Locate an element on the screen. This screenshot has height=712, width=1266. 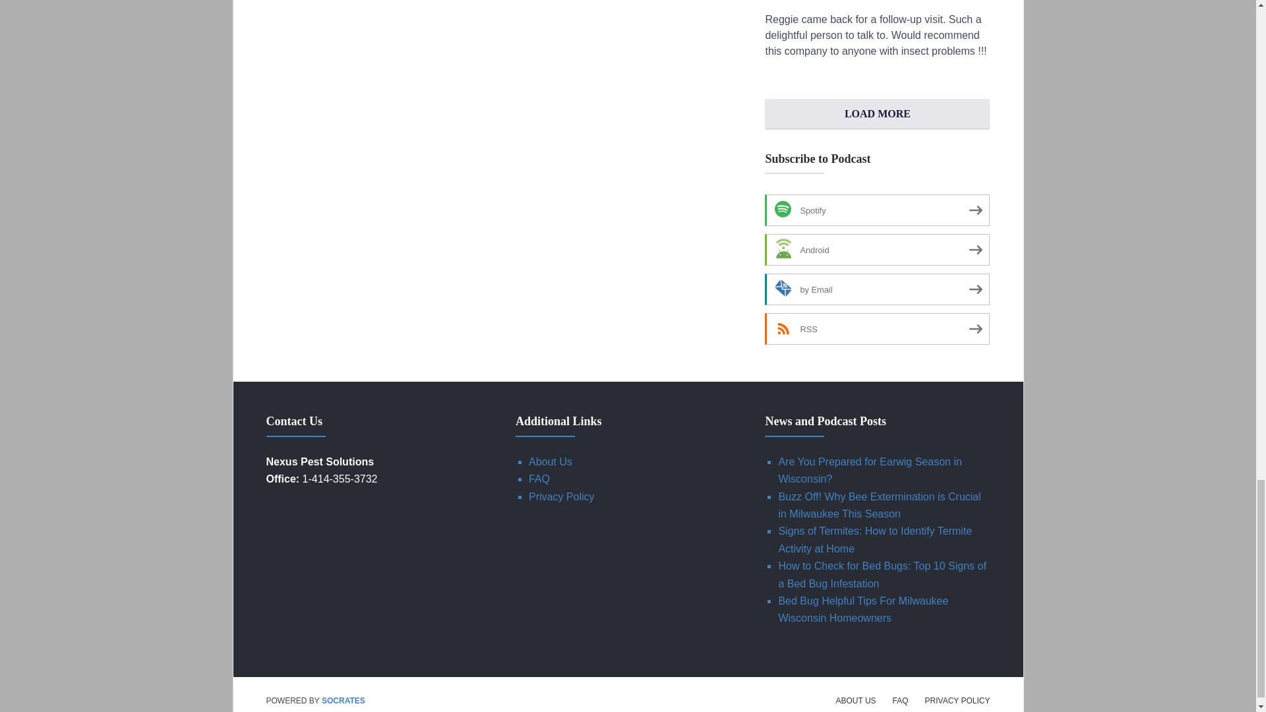
Spotify is located at coordinates (877, 210).